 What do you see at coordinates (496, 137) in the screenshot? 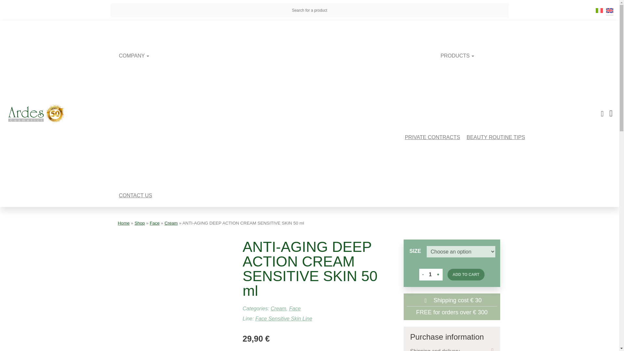
I see `BEAUTY ROUTINE TIPS` at bounding box center [496, 137].